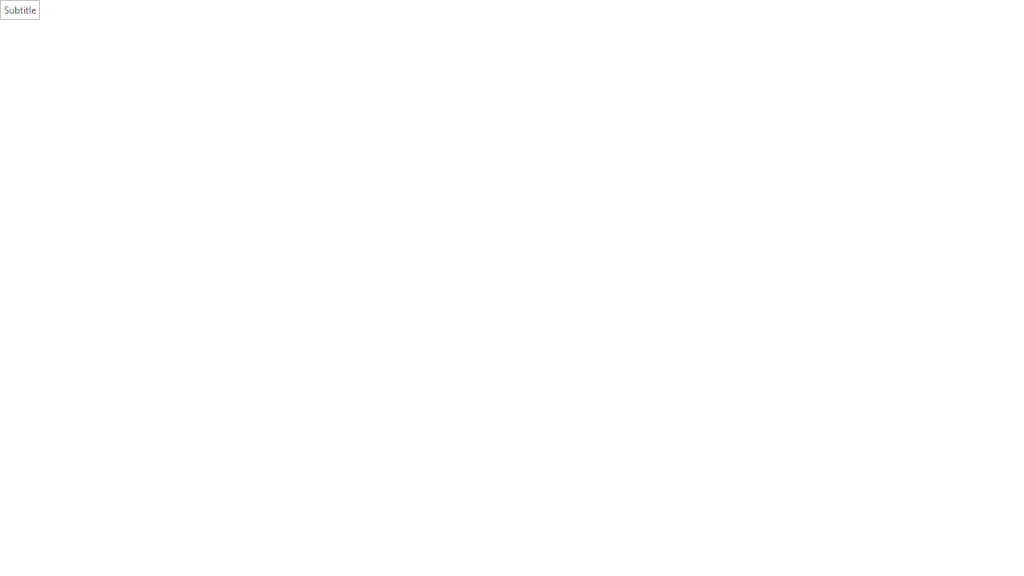  I want to click on Copy, so click(62, 83).